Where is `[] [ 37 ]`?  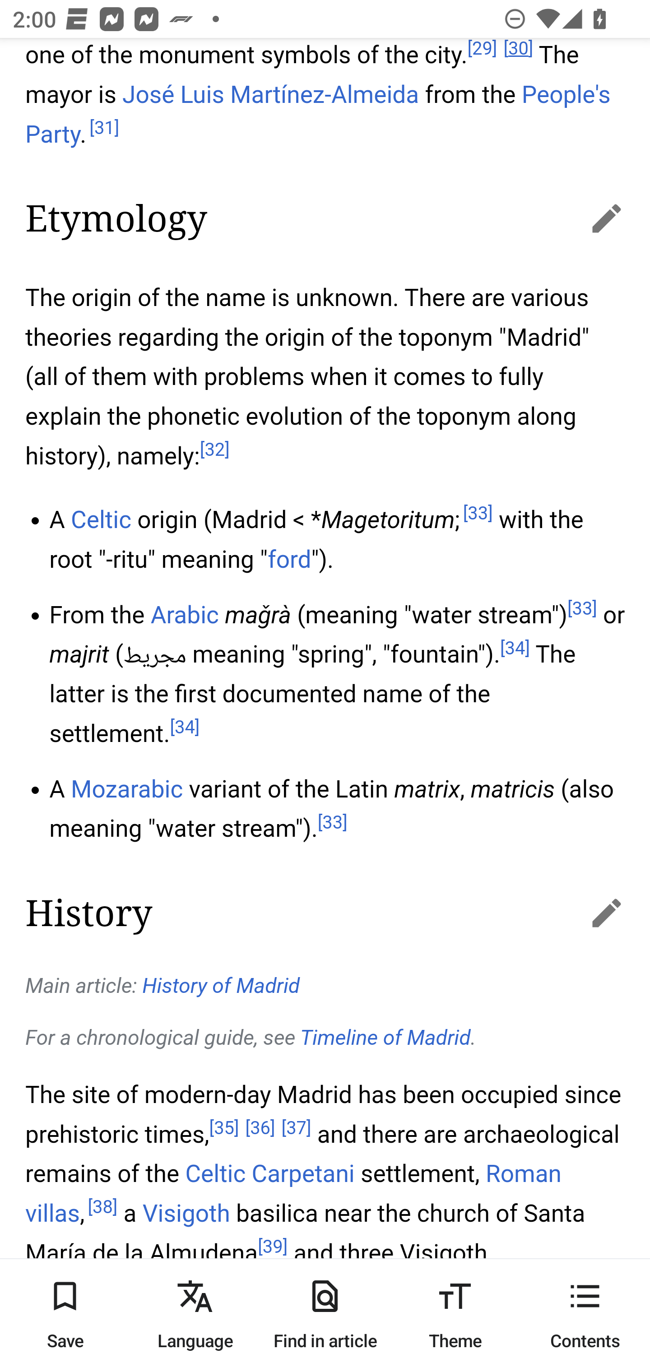 [] [ 37 ] is located at coordinates (297, 1128).